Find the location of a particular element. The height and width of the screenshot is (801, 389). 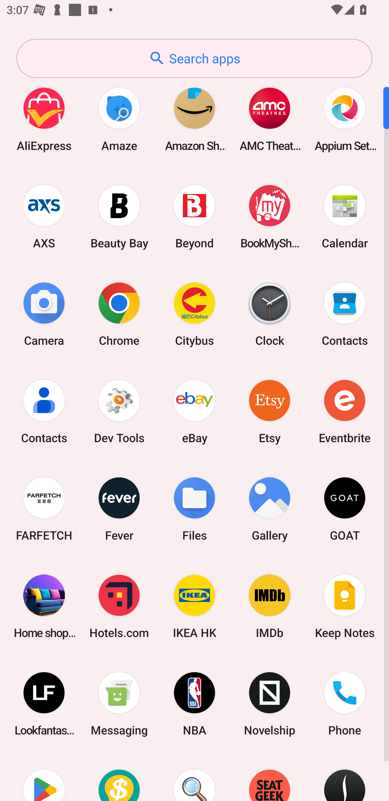

Clock is located at coordinates (270, 314).